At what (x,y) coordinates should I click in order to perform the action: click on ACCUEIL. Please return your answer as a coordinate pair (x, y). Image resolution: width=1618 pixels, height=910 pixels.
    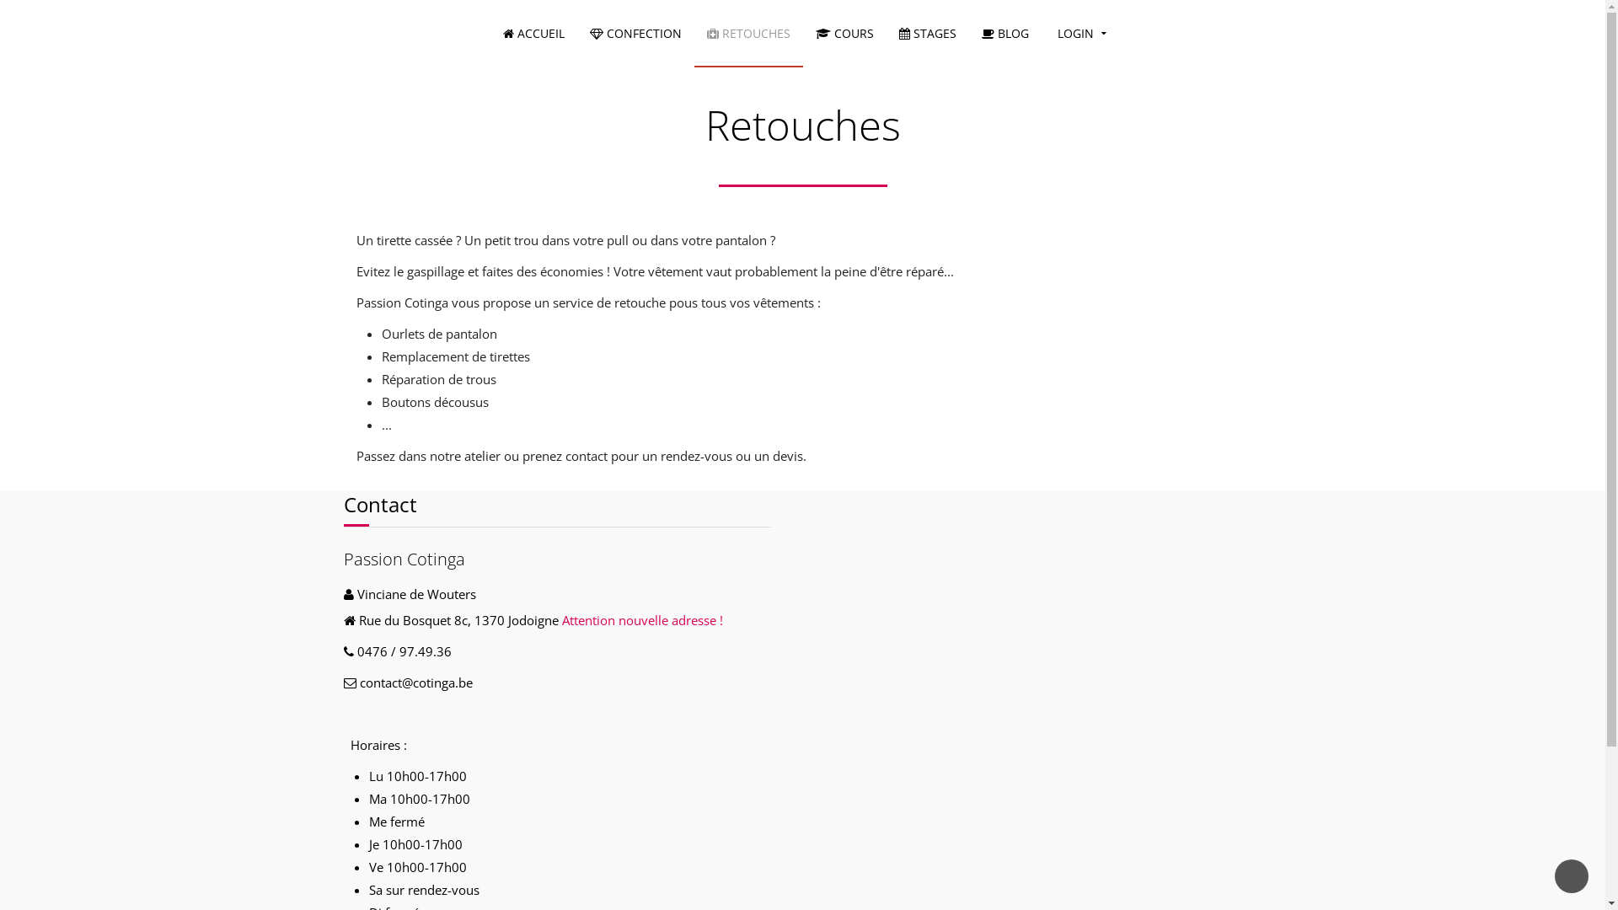
    Looking at the image, I should click on (534, 34).